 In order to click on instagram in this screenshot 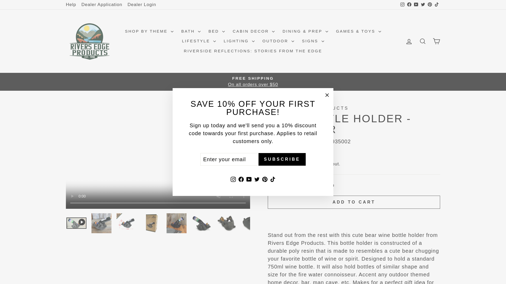, I will do `click(402, 4)`.